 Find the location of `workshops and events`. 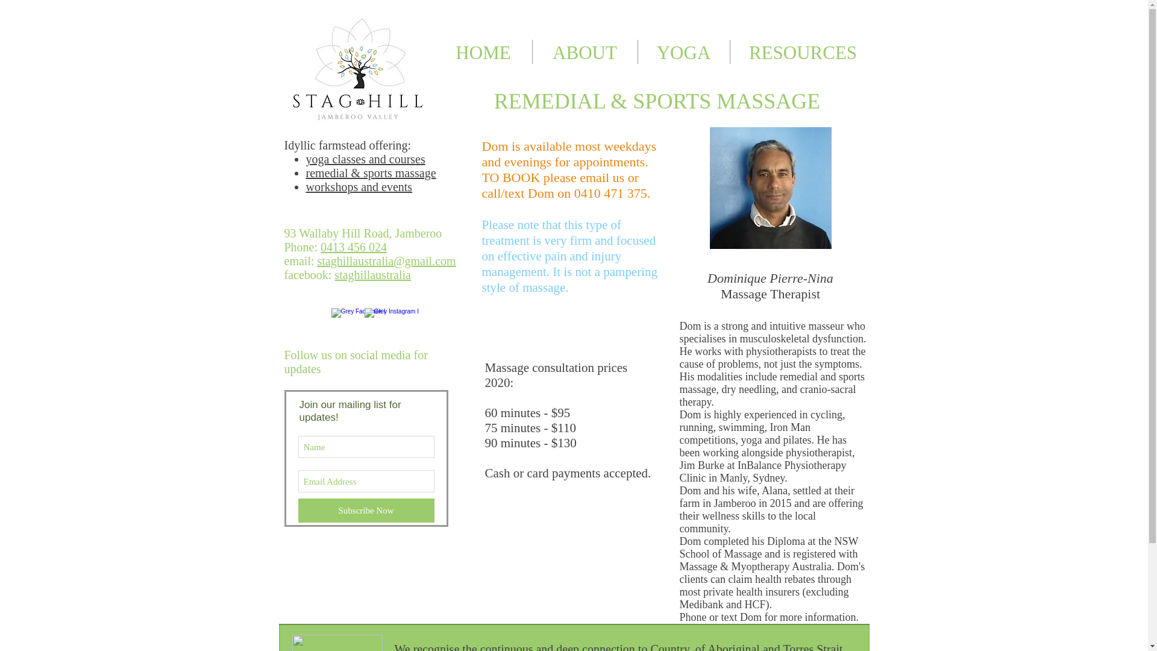

workshops and events is located at coordinates (359, 187).